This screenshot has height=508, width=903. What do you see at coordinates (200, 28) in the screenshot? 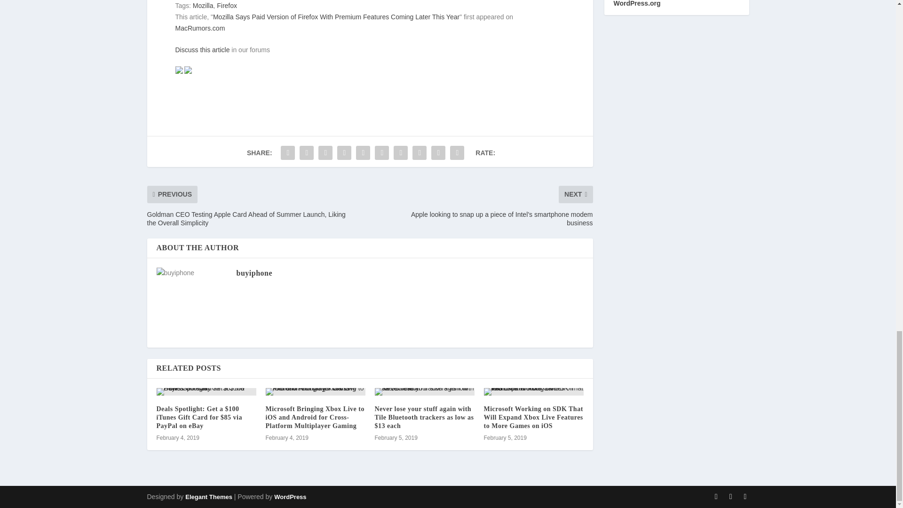
I see `MacRumors.com` at bounding box center [200, 28].